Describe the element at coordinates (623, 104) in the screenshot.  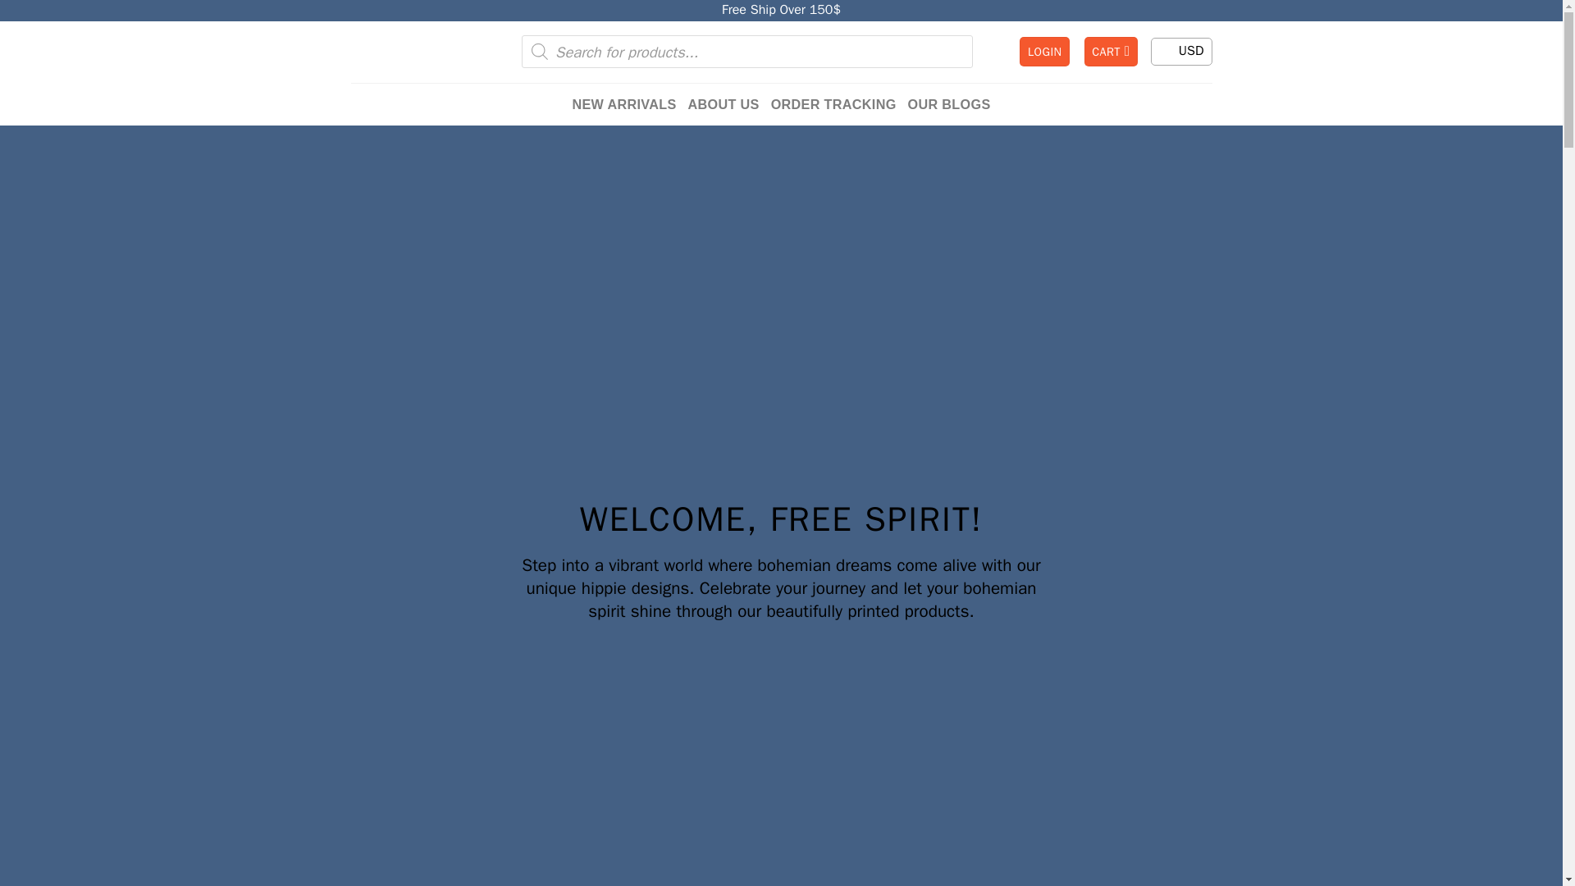
I see `NEW ARRIVALS` at that location.